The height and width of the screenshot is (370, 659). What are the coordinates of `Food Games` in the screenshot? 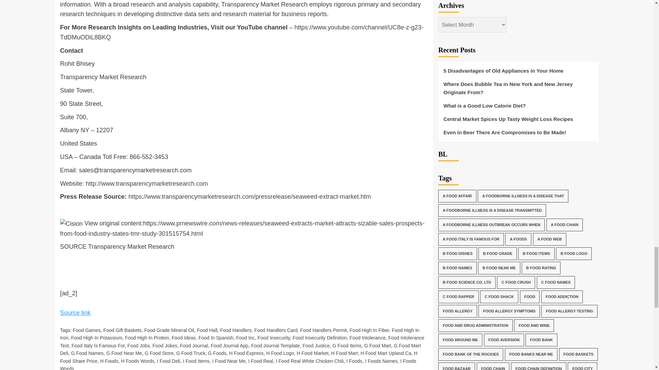 It's located at (86, 330).